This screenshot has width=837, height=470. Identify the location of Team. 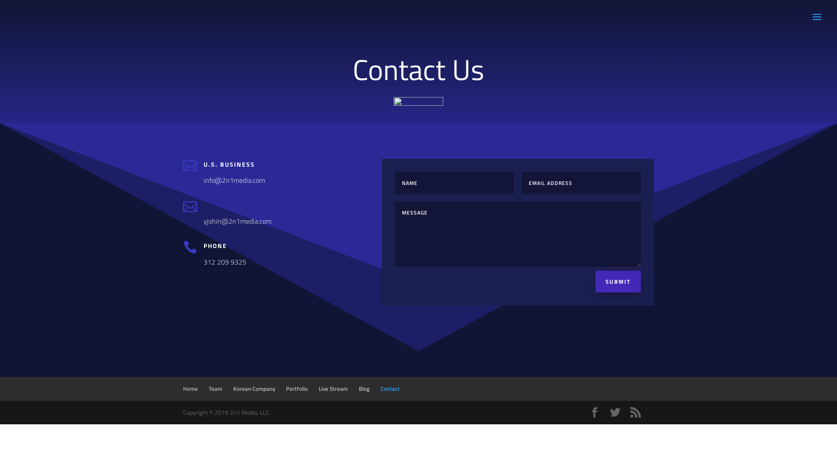
(215, 388).